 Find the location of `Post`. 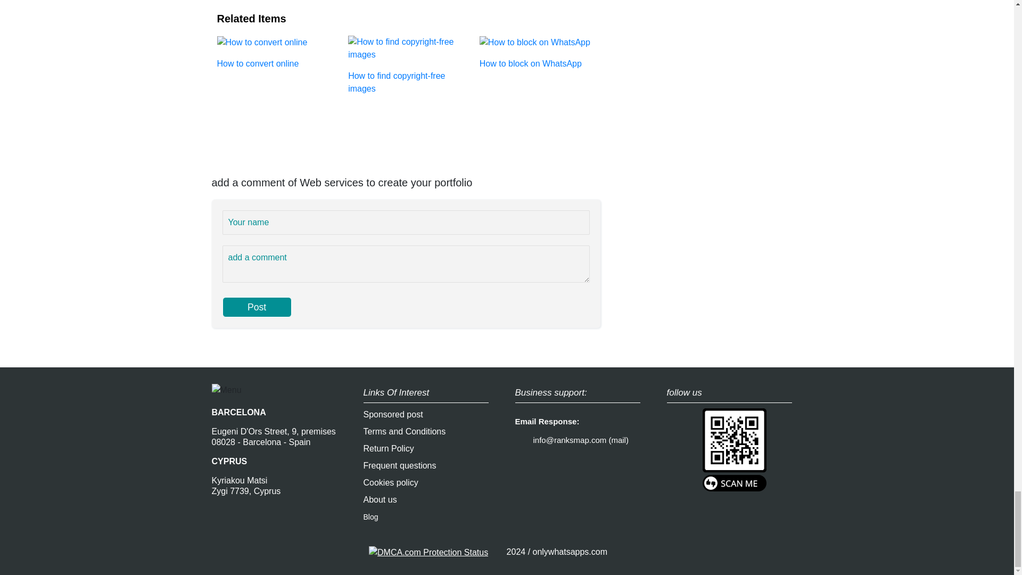

Post is located at coordinates (257, 307).